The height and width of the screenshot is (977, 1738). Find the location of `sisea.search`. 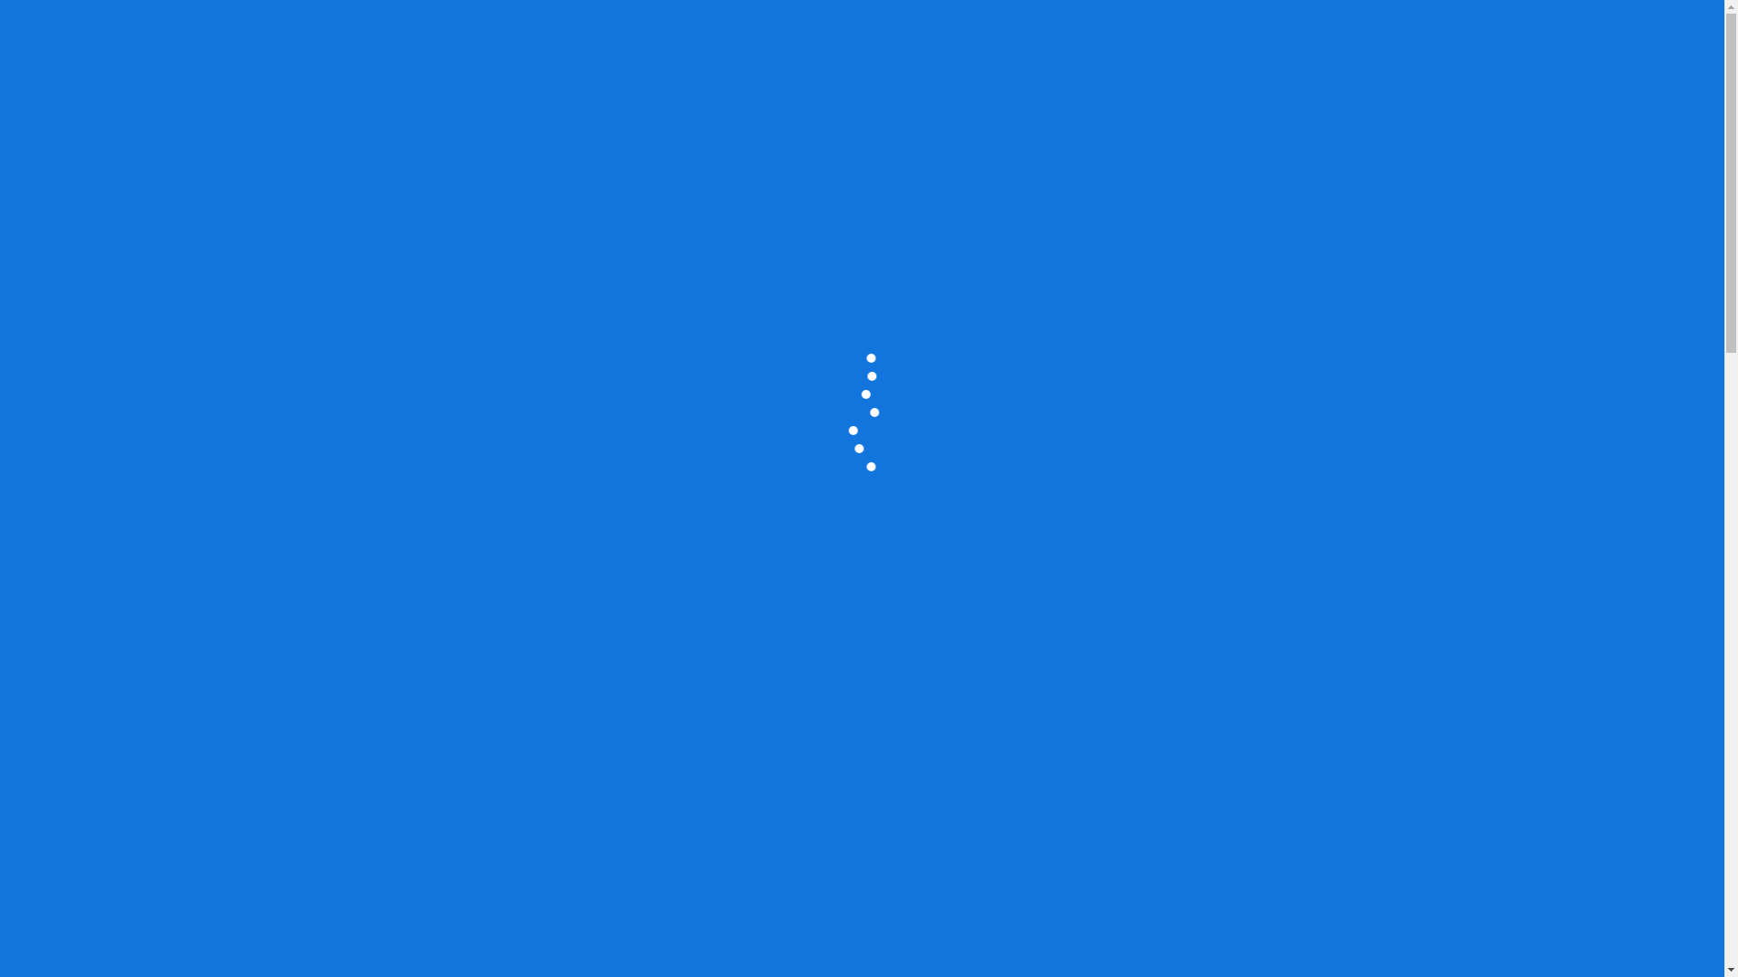

sisea.search is located at coordinates (14, 546).